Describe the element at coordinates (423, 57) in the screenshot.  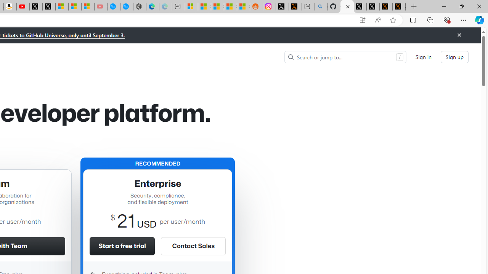
I see `Sign in` at that location.